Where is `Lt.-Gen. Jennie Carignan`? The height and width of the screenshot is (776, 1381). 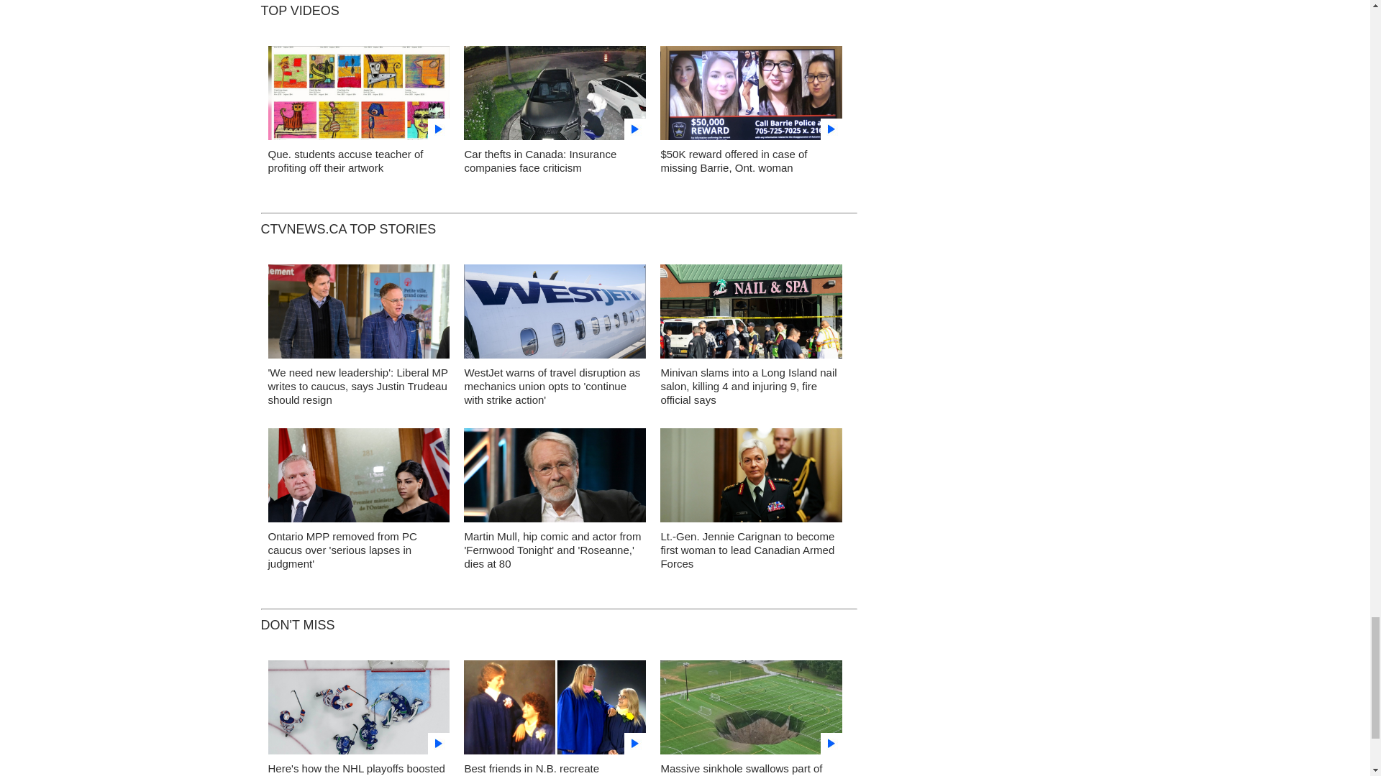
Lt.-Gen. Jennie Carignan is located at coordinates (751, 479).